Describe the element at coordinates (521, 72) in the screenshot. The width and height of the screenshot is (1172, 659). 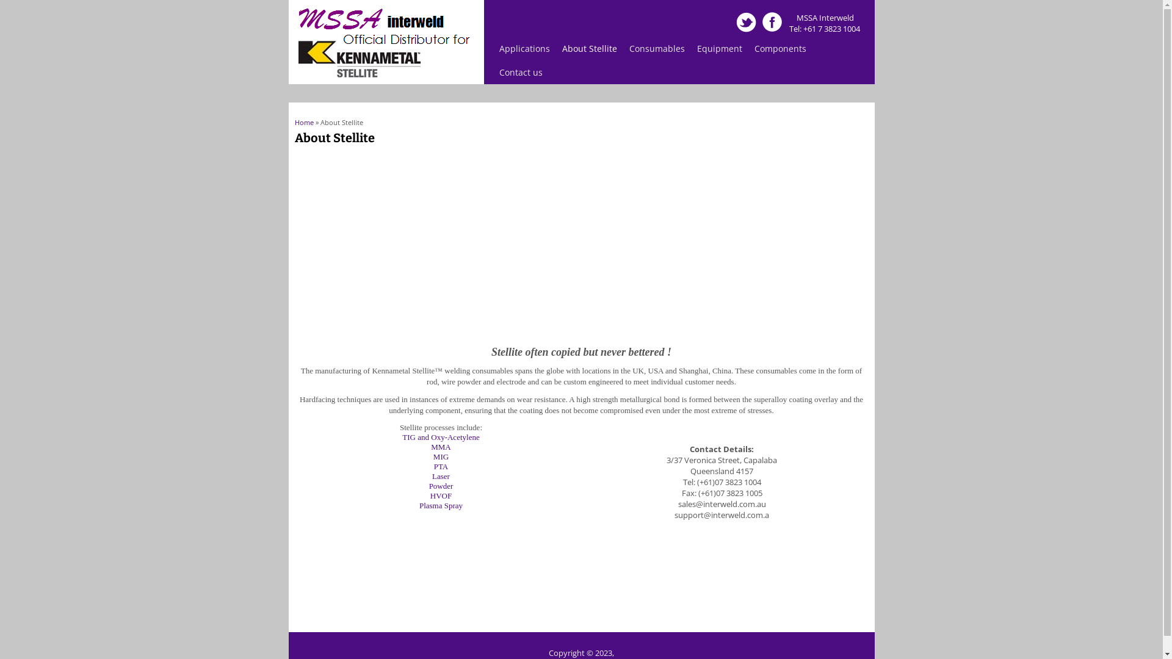
I see `Contact us` at that location.